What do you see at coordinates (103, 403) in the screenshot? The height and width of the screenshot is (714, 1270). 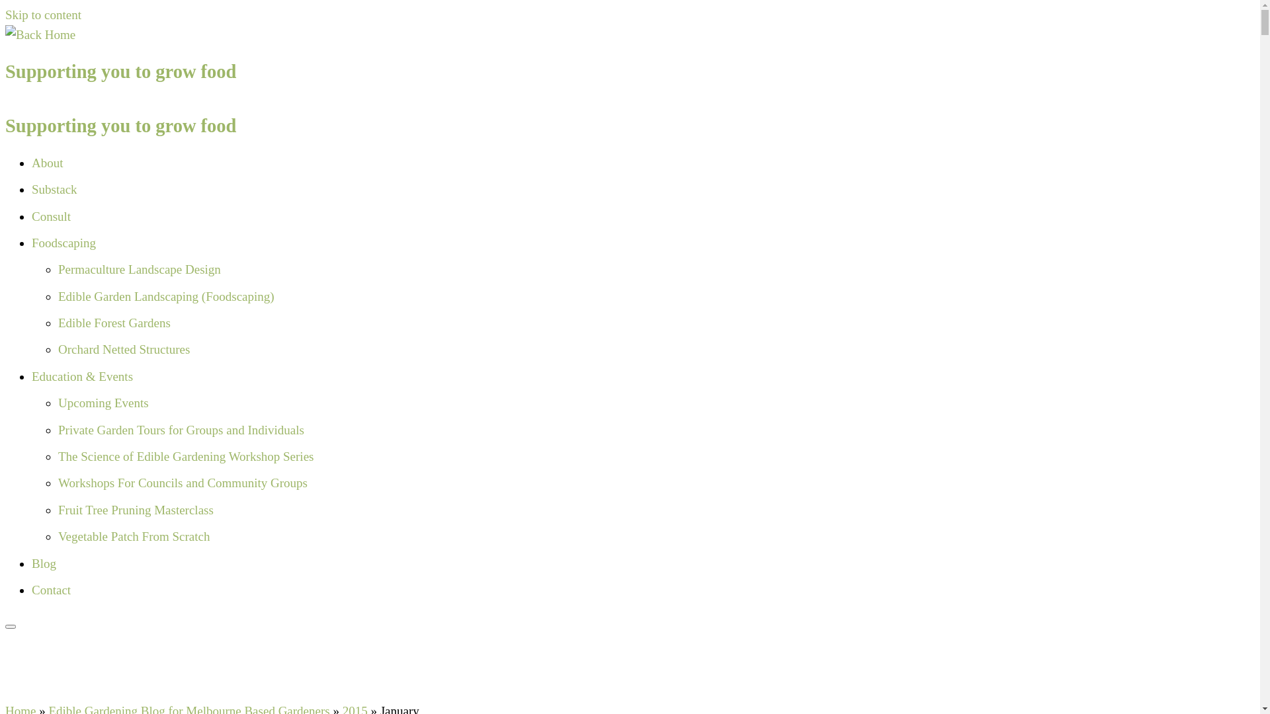 I see `Upcoming Events` at bounding box center [103, 403].